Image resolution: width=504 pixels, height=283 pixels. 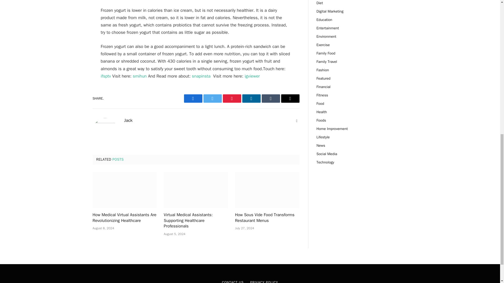 I want to click on snapinsta, so click(x=201, y=76).